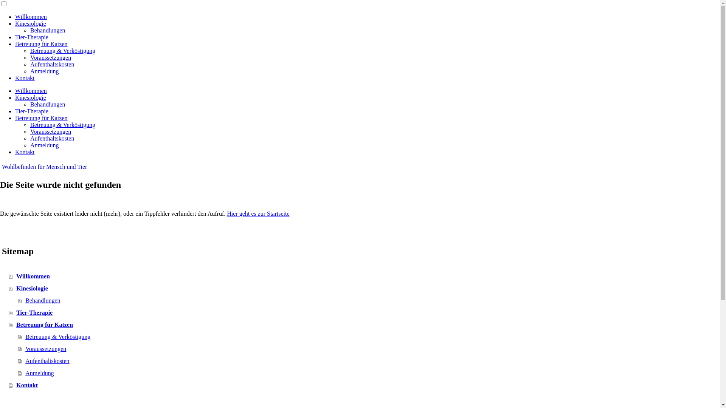 The height and width of the screenshot is (408, 726). What do you see at coordinates (31, 17) in the screenshot?
I see `Willkommen` at bounding box center [31, 17].